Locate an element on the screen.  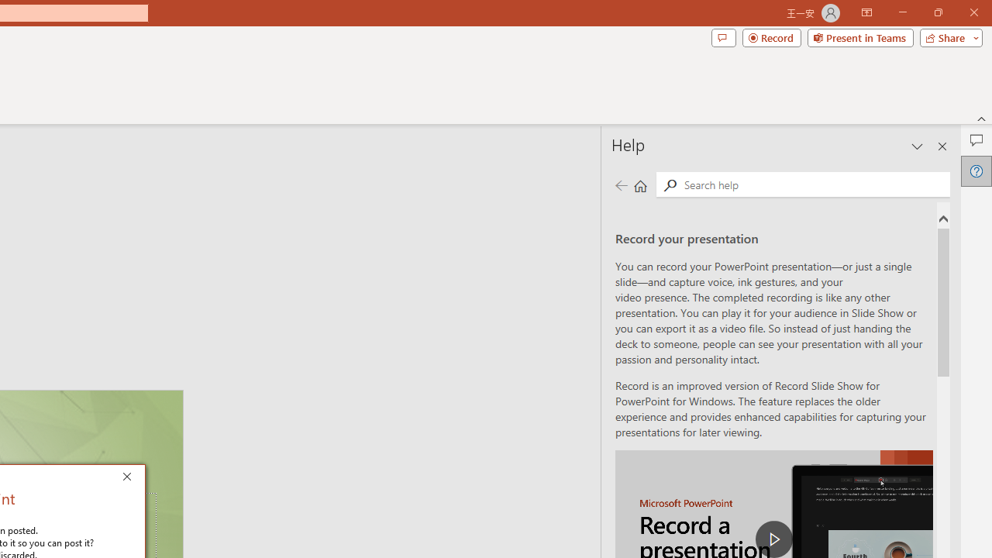
Comments is located at coordinates (976, 139).